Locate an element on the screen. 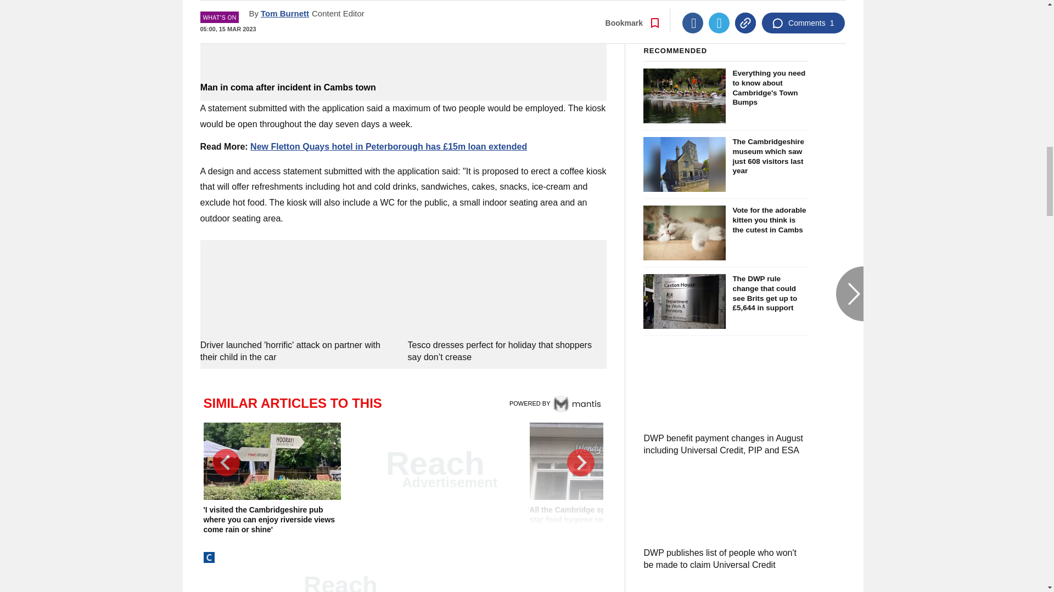  Man in coma after incident in Cambs town is located at coordinates (403, 88).